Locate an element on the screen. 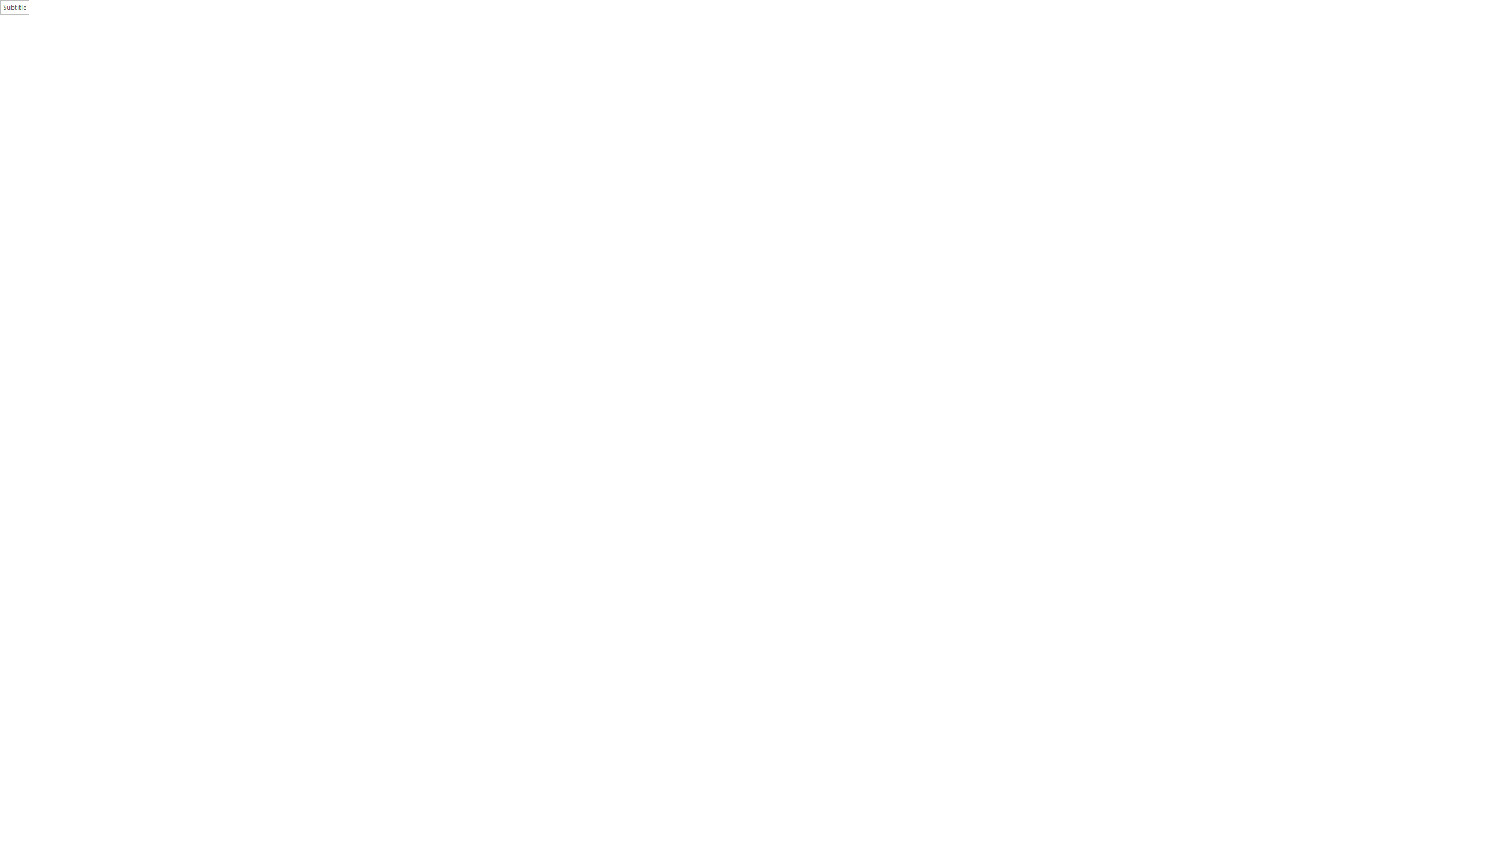  Intense Reference is located at coordinates (1049, 59).